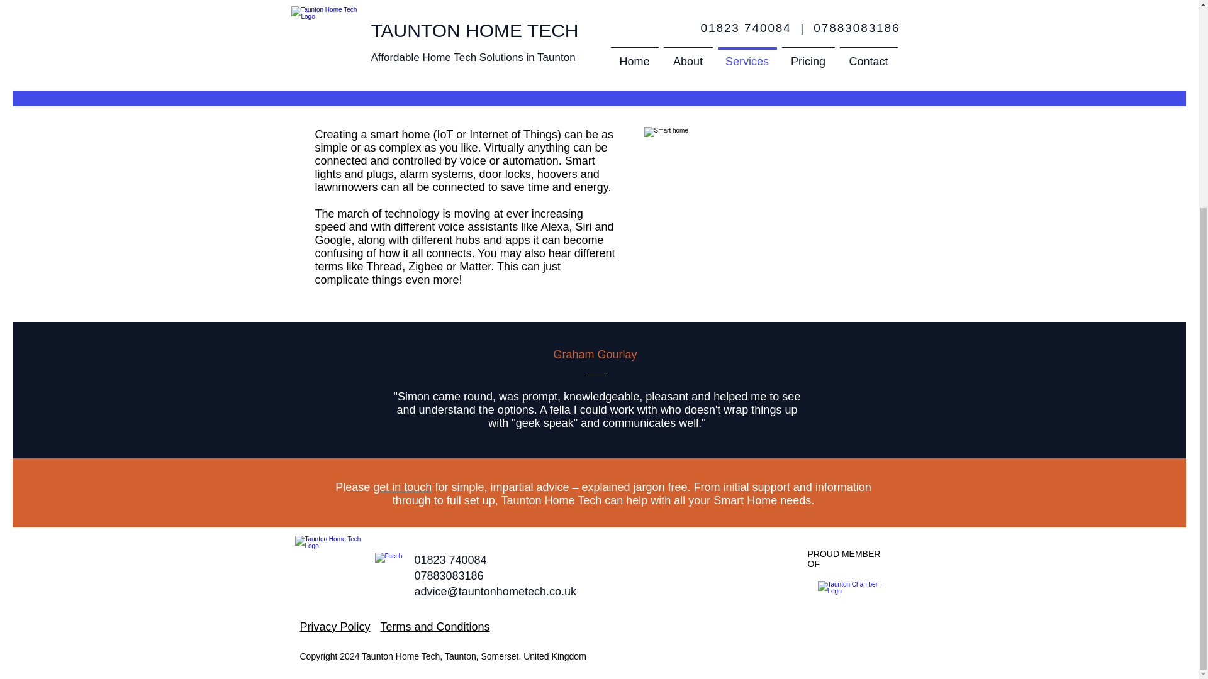 Image resolution: width=1208 pixels, height=679 pixels. I want to click on 07883083186, so click(449, 576).